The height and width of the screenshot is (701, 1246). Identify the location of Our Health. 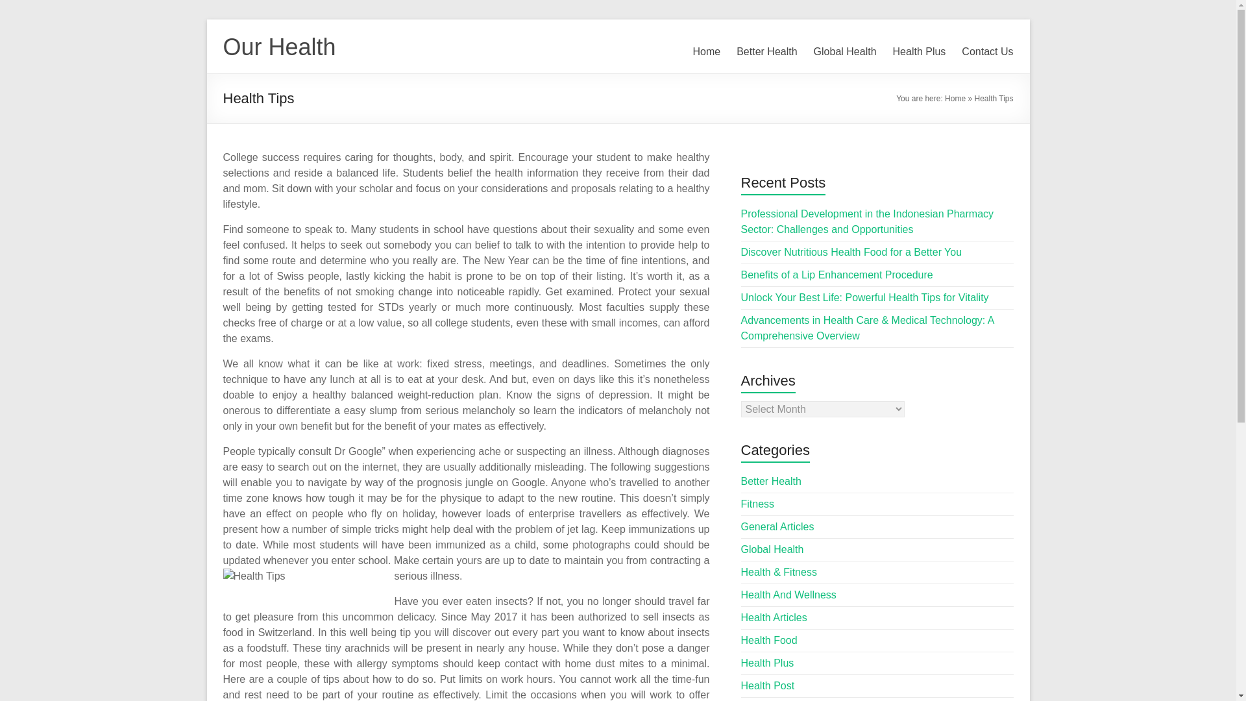
(279, 47).